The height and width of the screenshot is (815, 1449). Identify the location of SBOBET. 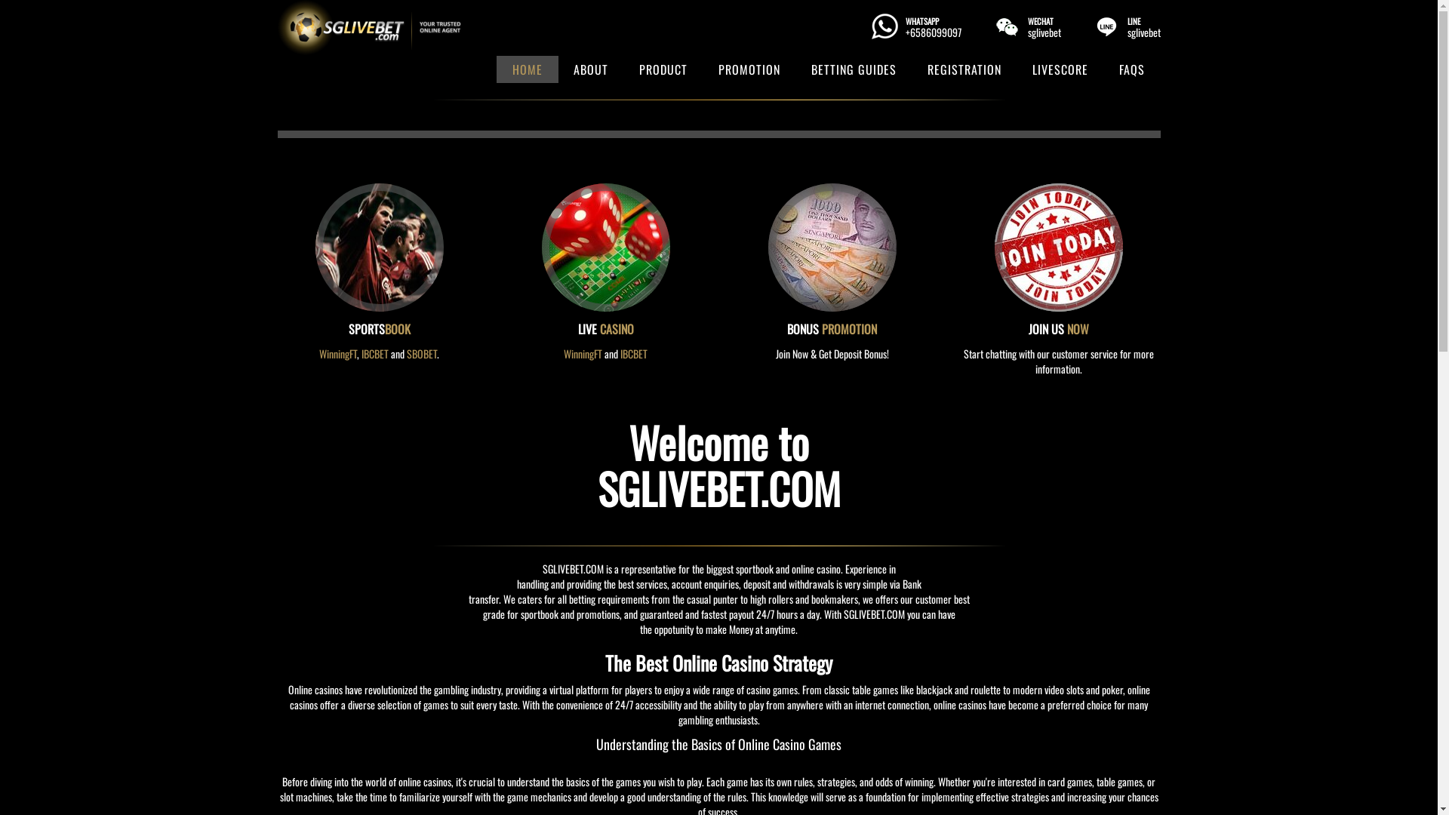
(422, 353).